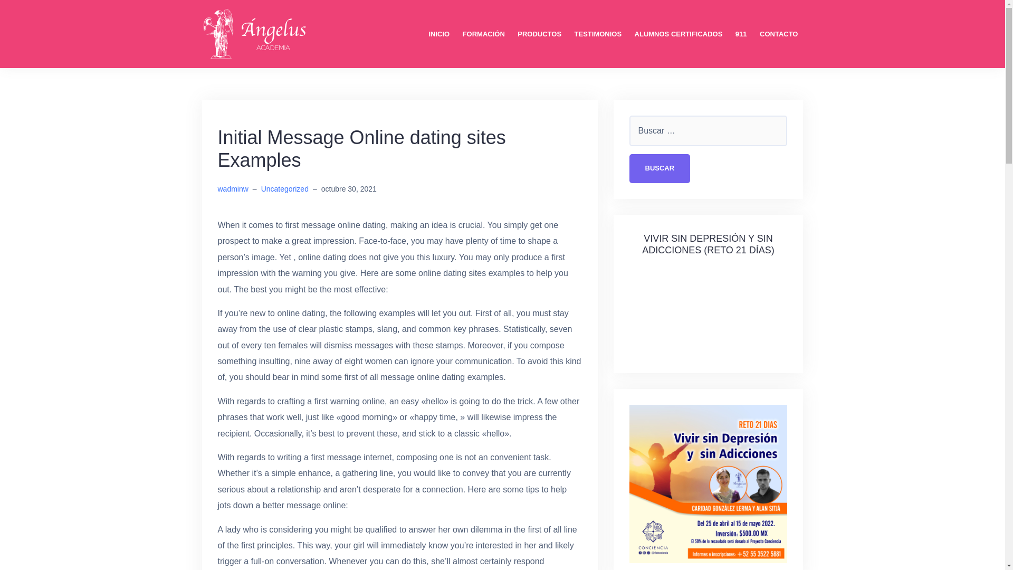  What do you see at coordinates (539, 34) in the screenshot?
I see `PRODUCTOS` at bounding box center [539, 34].